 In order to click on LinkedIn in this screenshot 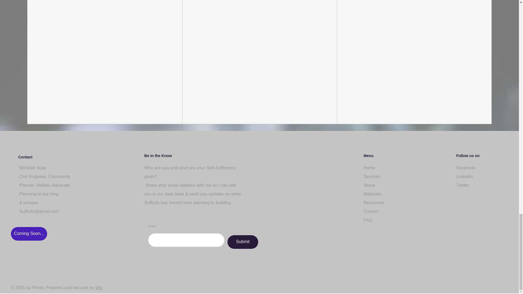, I will do `click(464, 176)`.